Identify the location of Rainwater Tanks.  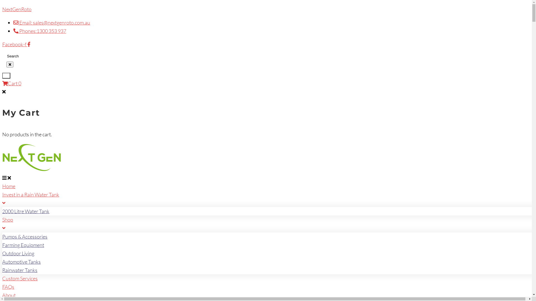
(20, 270).